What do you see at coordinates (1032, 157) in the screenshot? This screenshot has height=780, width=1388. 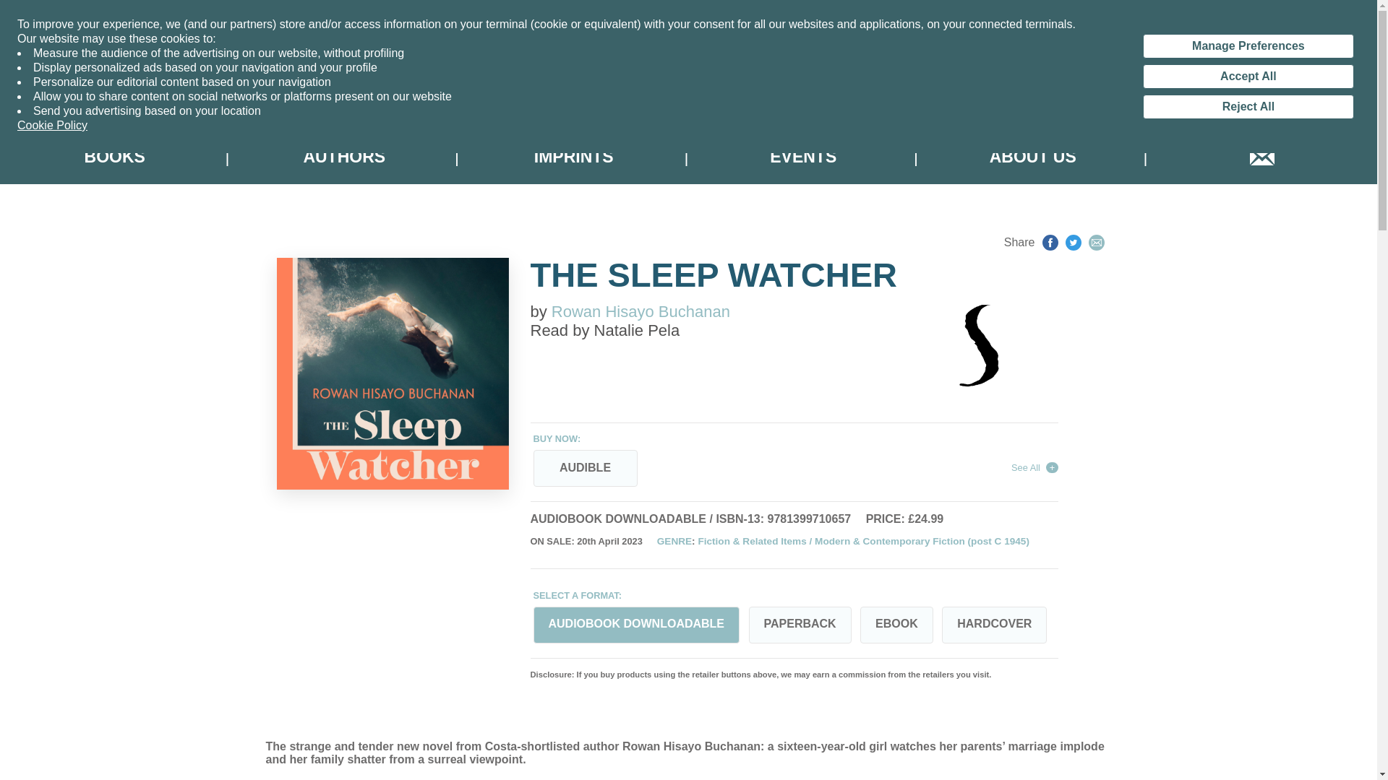 I see `ABOUT US` at bounding box center [1032, 157].